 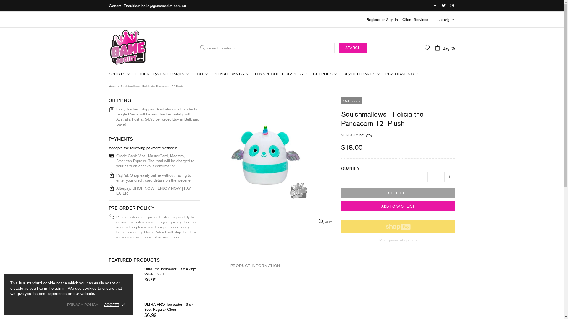 I want to click on Sign in, so click(x=392, y=19).